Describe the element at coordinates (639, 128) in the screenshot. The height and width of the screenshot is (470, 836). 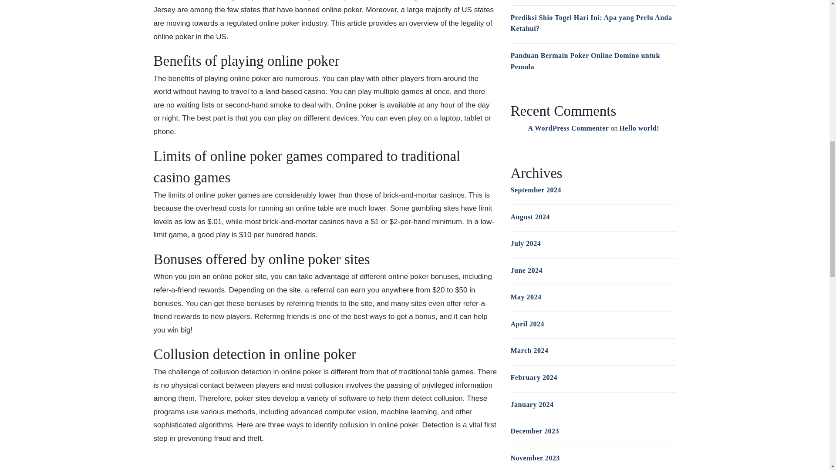
I see `Hello world!` at that location.